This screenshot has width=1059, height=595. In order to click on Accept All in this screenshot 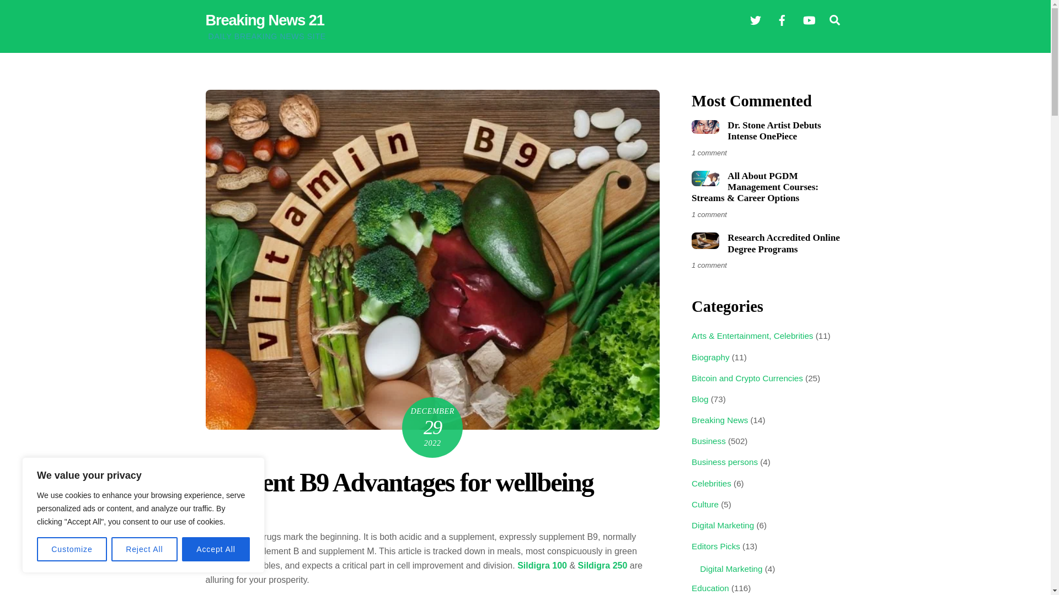, I will do `click(216, 549)`.